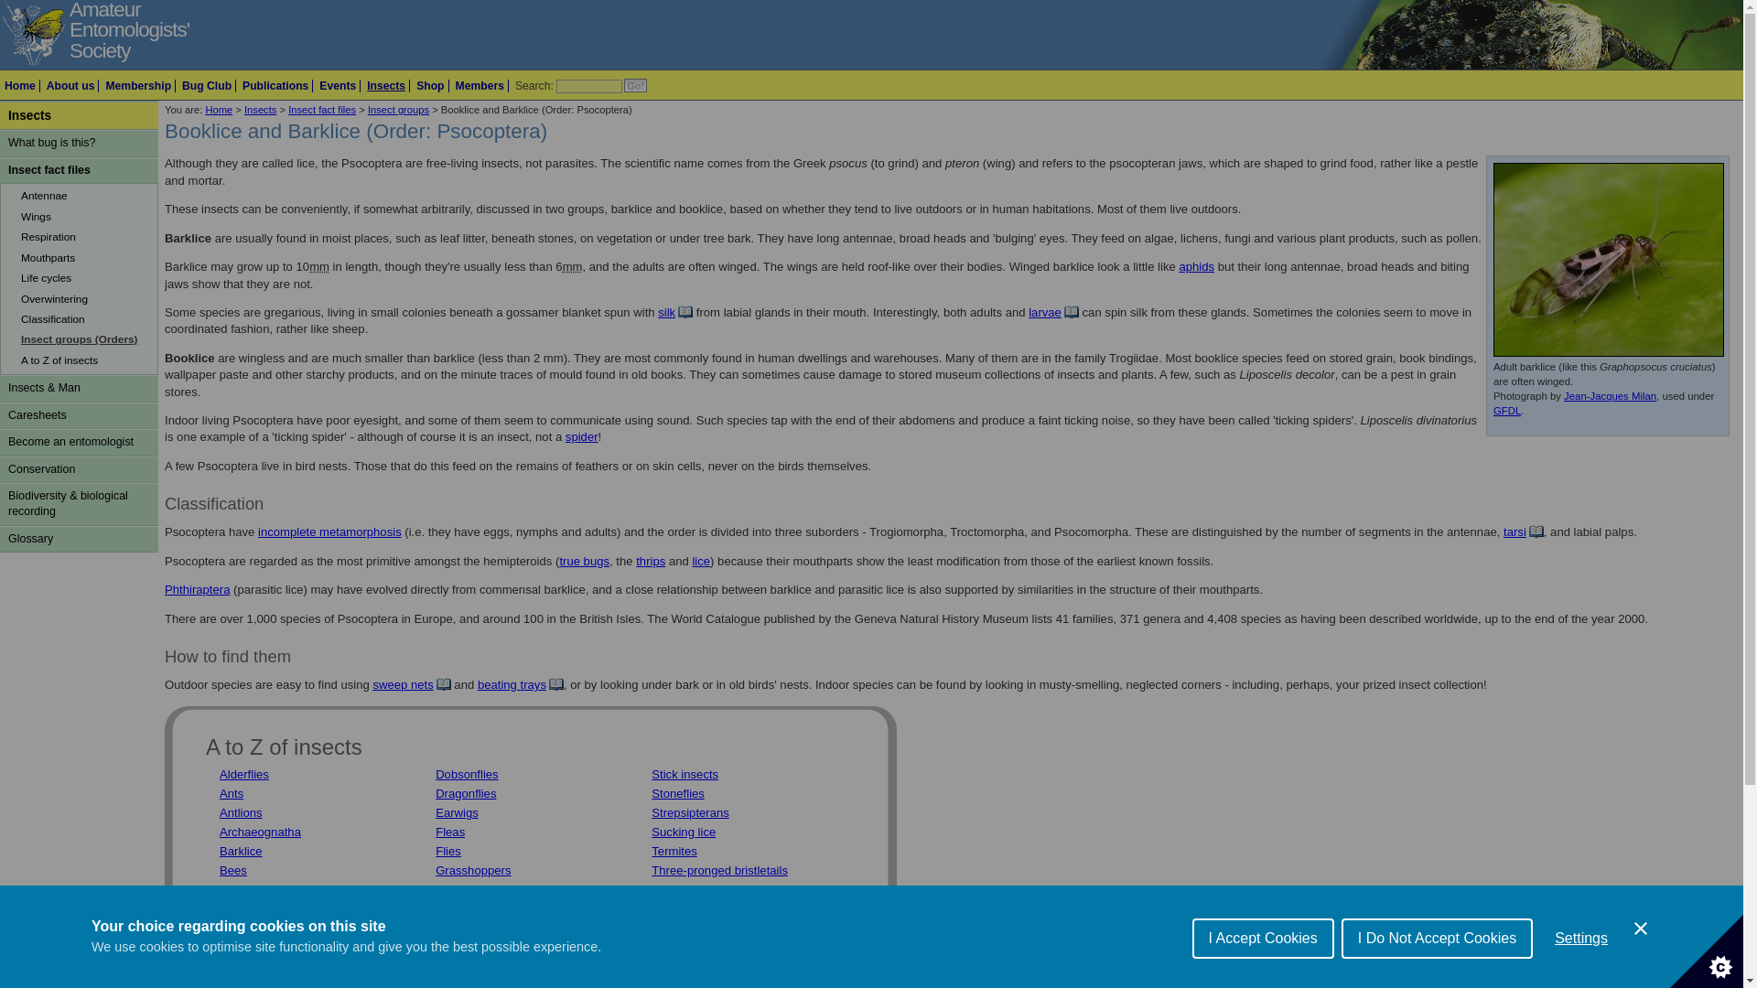 The image size is (1757, 988). I want to click on Wings, so click(81, 214).